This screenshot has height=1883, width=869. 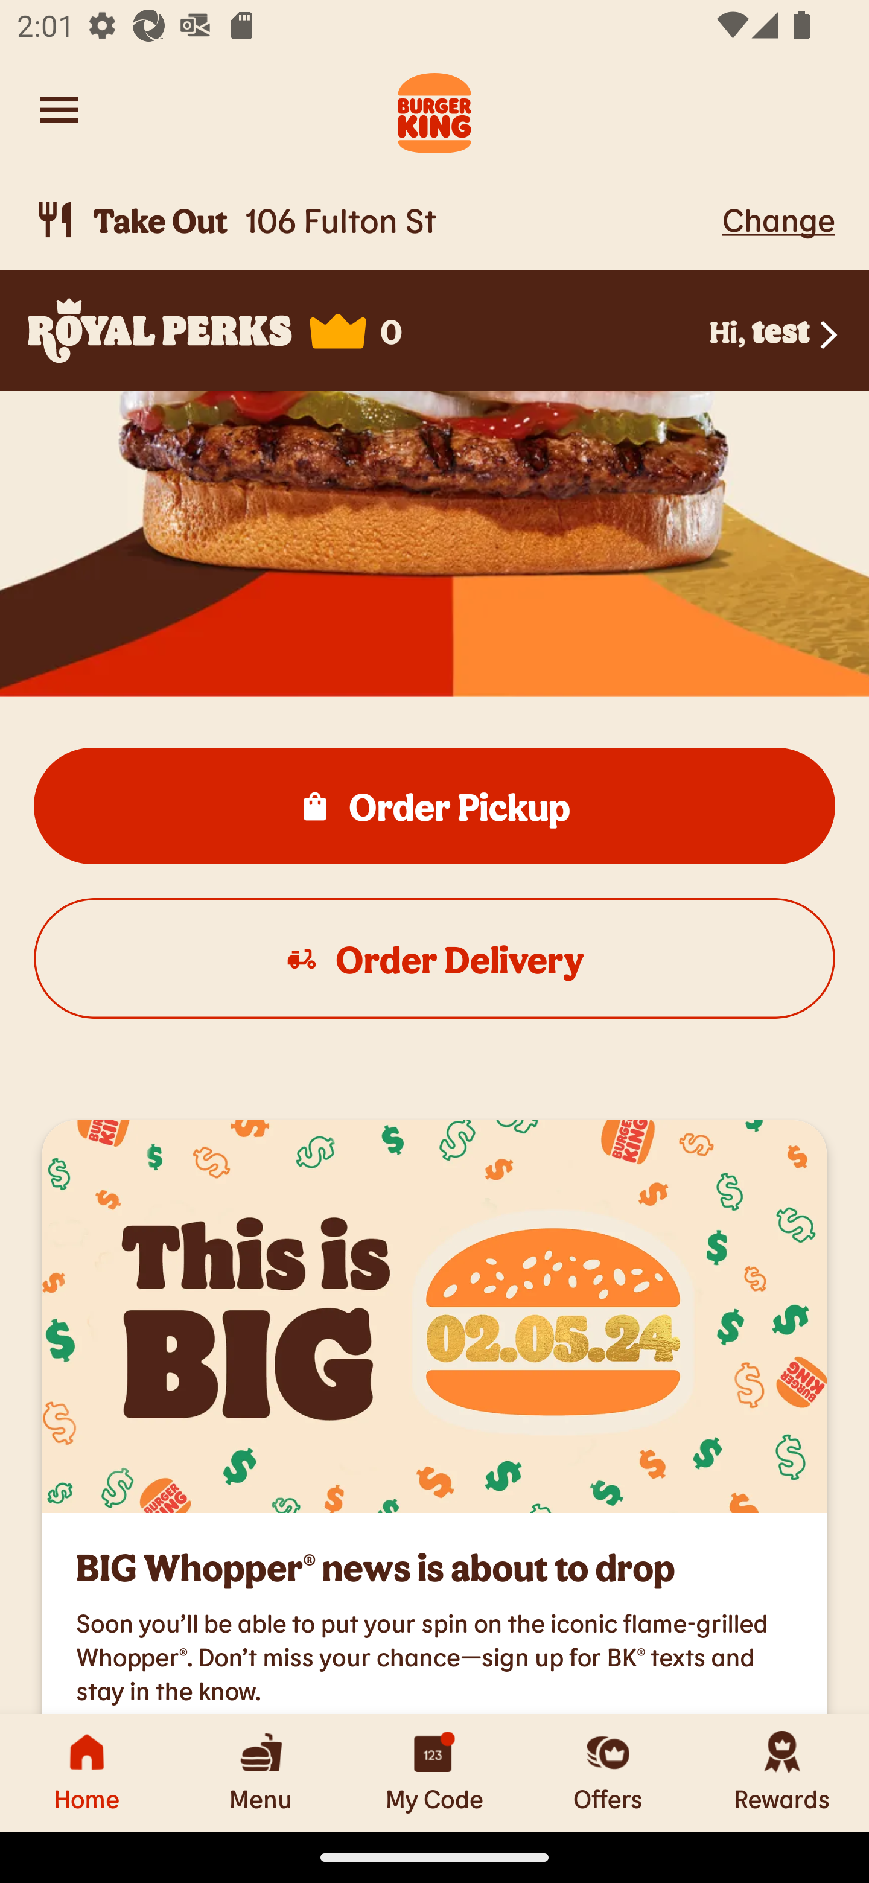 I want to click on Menu, so click(x=261, y=1773).